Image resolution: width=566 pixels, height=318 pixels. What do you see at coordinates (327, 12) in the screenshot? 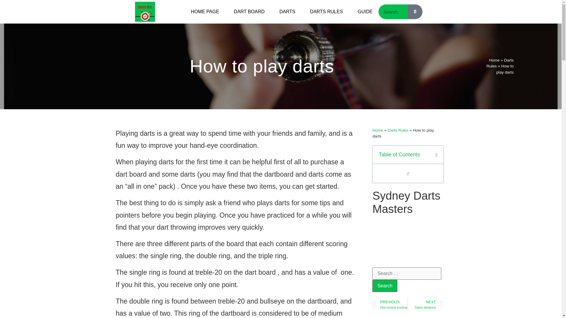
I see `DARTS RULES` at bounding box center [327, 12].